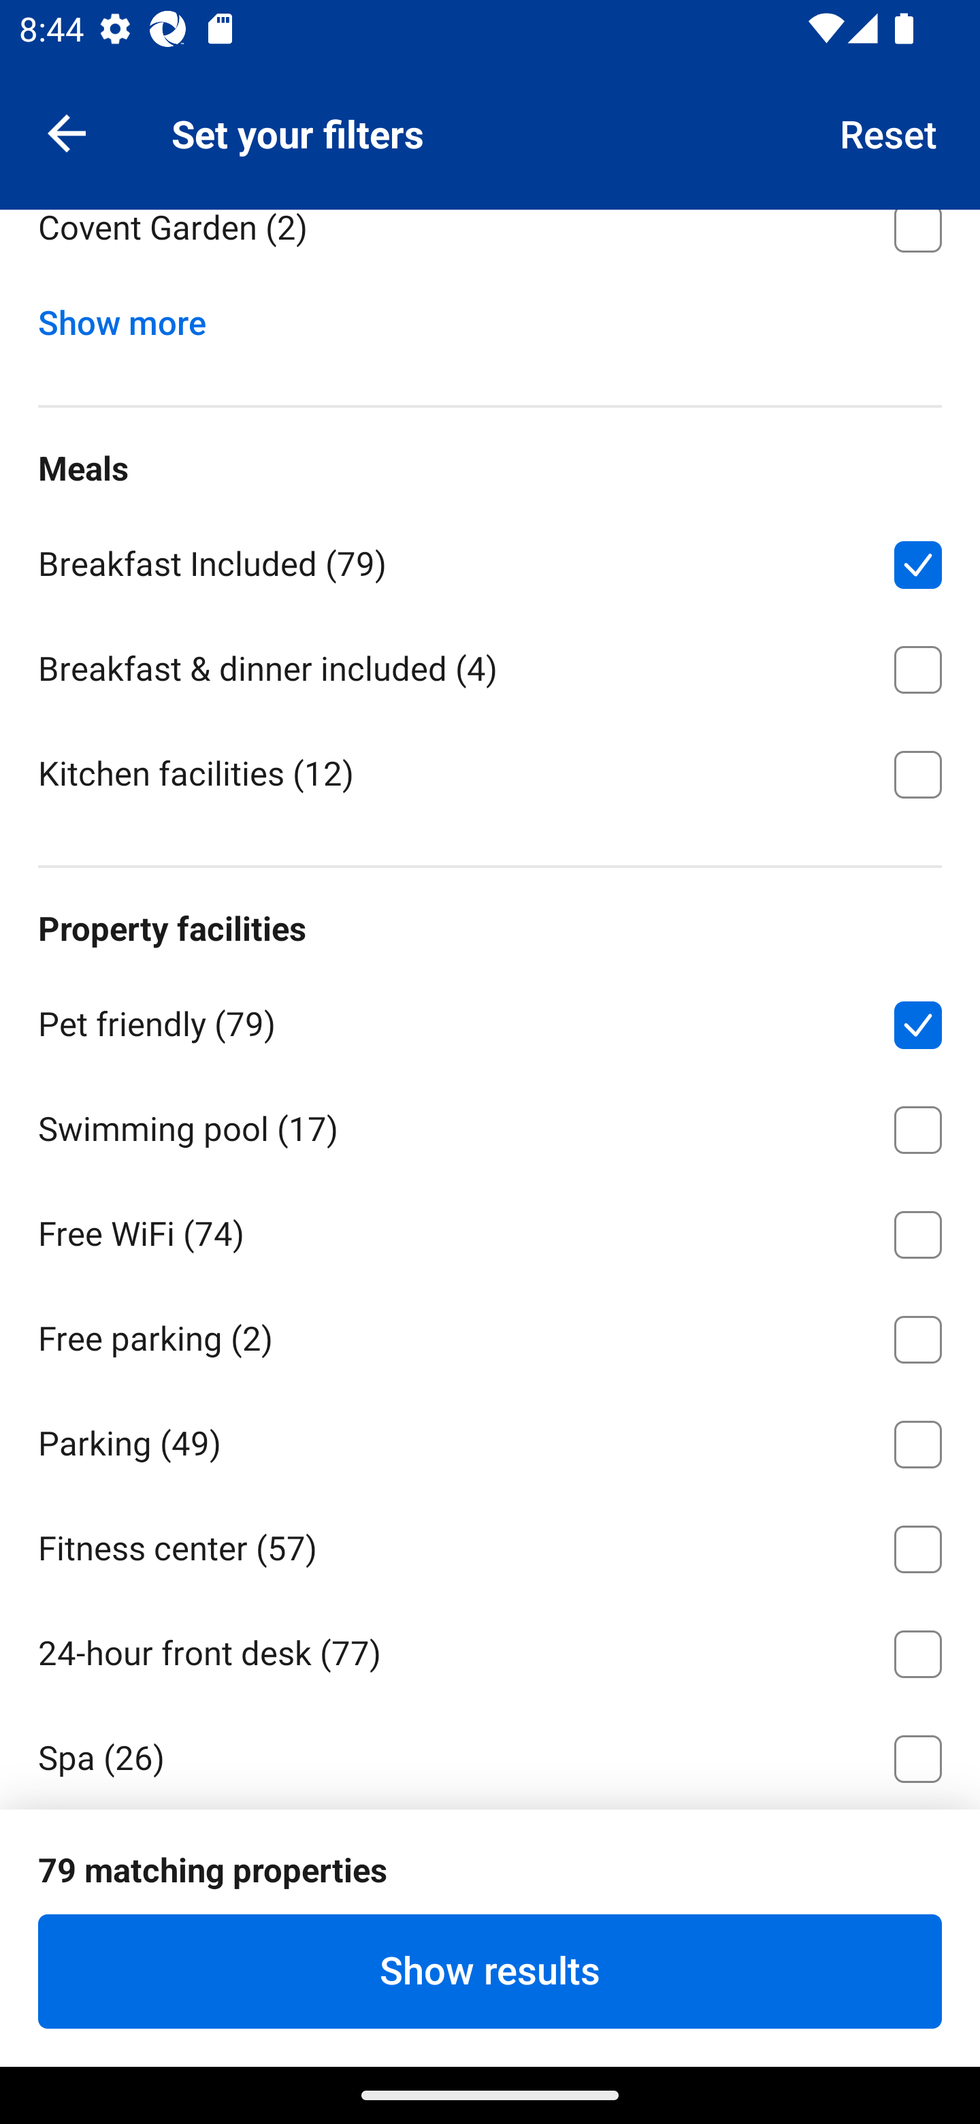 This screenshot has width=980, height=2124. Describe the element at coordinates (889, 132) in the screenshot. I see `Reset` at that location.